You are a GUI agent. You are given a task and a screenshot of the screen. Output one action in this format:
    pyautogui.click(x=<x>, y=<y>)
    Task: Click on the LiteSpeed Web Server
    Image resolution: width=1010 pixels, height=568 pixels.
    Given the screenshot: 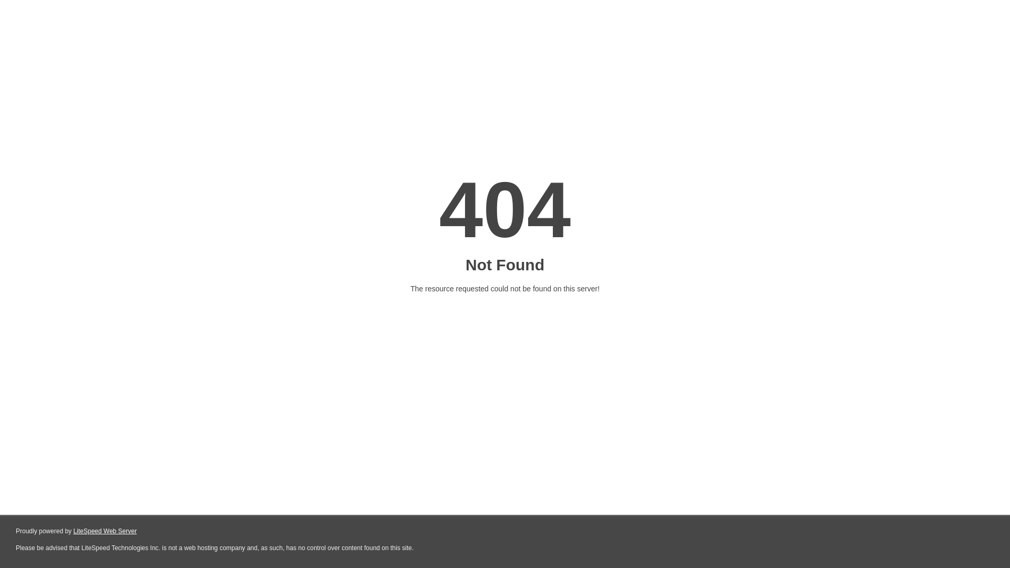 What is the action you would take?
    pyautogui.click(x=105, y=531)
    